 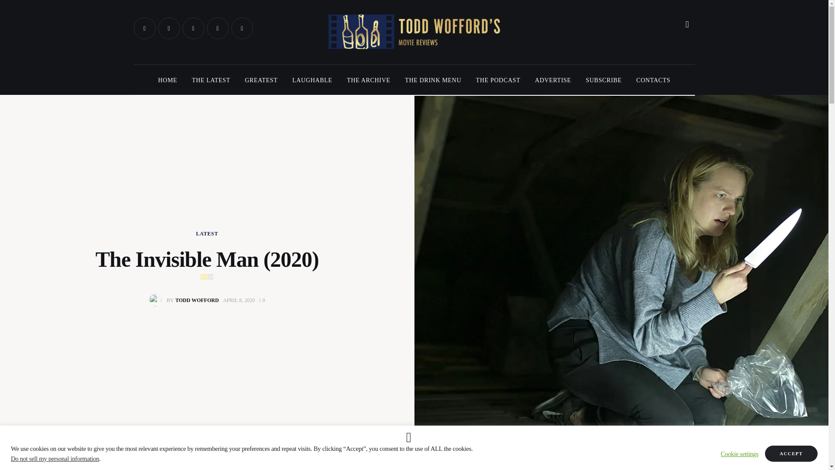 I want to click on GREATEST, so click(x=261, y=80).